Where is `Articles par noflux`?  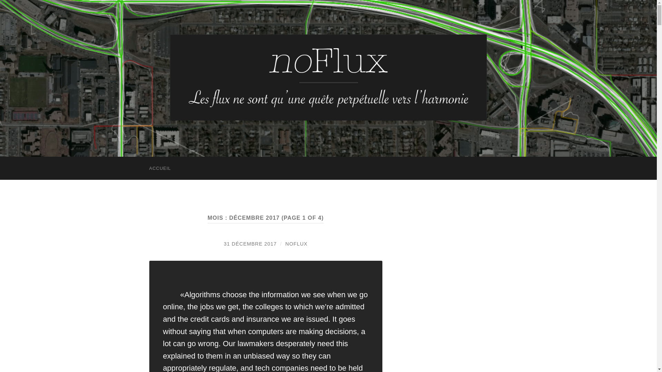 Articles par noflux is located at coordinates (297, 244).